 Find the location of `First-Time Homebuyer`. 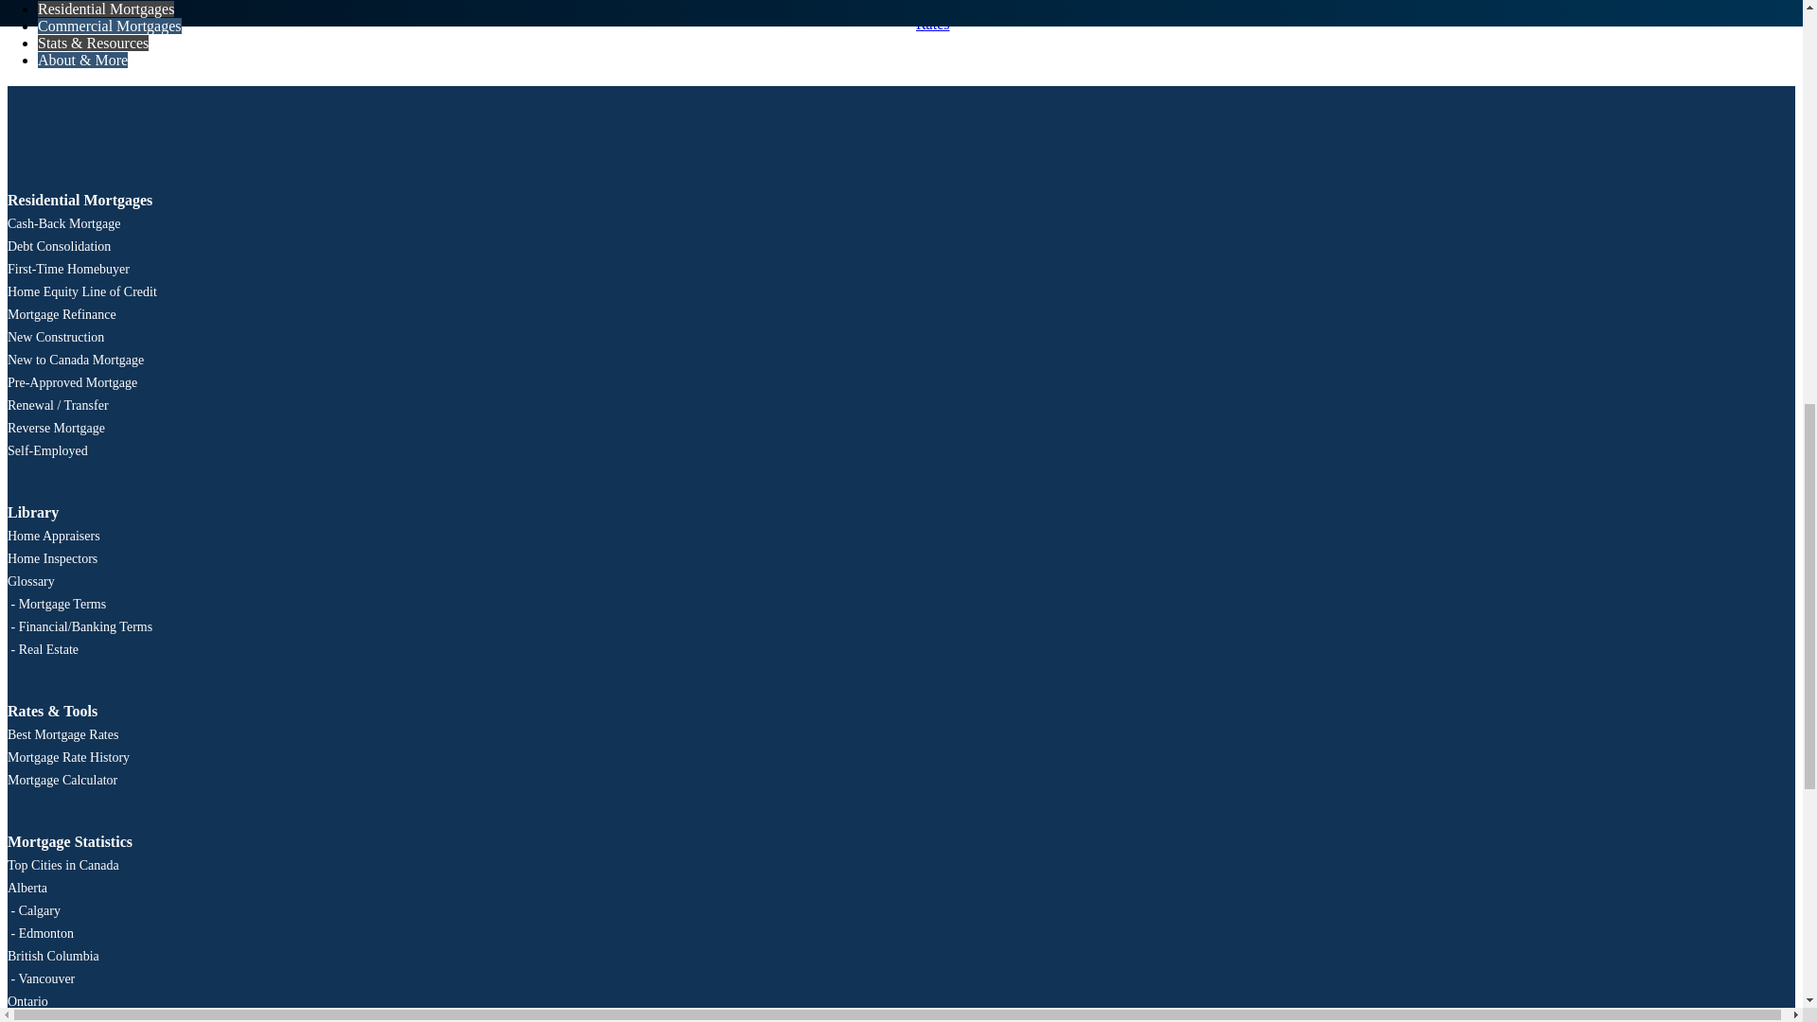

First-Time Homebuyer is located at coordinates (68, 269).